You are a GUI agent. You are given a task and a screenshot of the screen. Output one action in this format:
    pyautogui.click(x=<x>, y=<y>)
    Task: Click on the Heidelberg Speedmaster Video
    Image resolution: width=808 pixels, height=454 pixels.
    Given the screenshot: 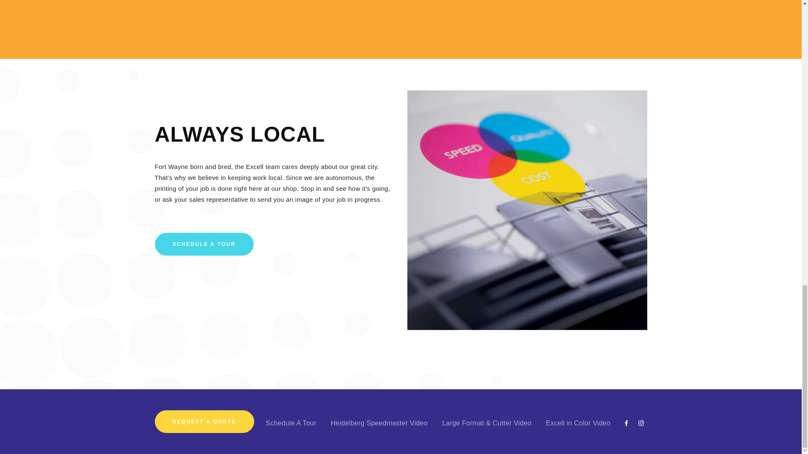 What is the action you would take?
    pyautogui.click(x=379, y=423)
    